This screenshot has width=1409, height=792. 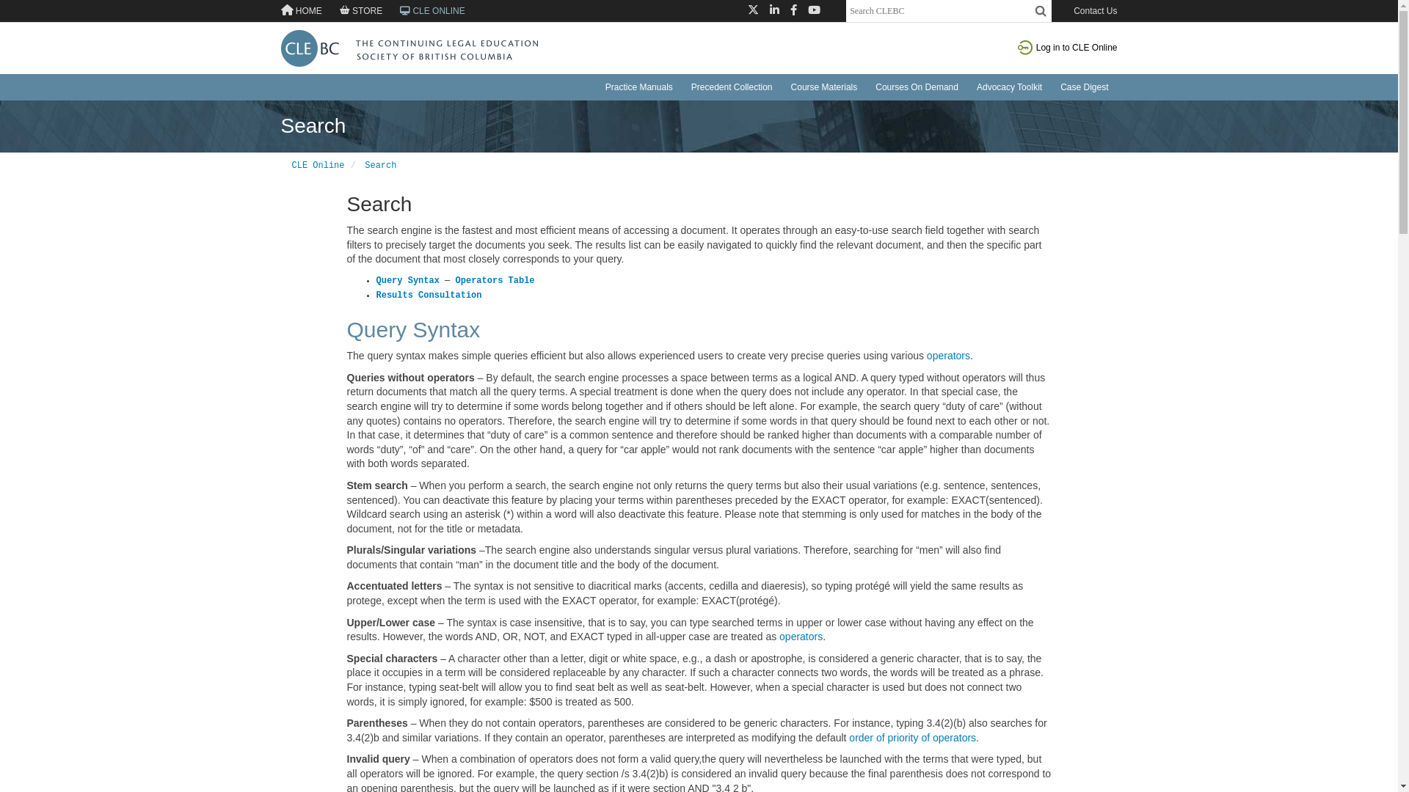 What do you see at coordinates (318, 166) in the screenshot?
I see `CLE Online` at bounding box center [318, 166].